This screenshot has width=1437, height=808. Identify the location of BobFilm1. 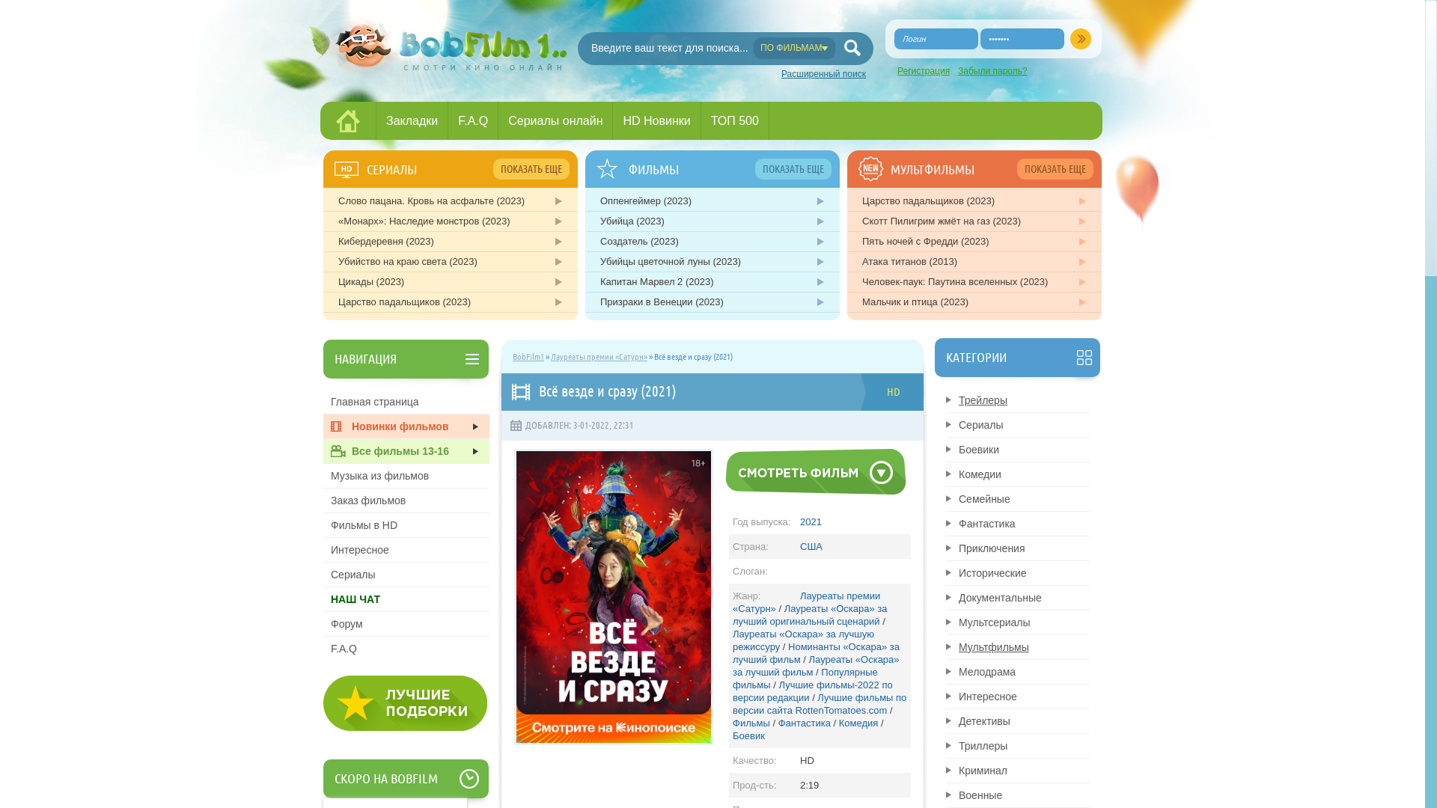
(528, 356).